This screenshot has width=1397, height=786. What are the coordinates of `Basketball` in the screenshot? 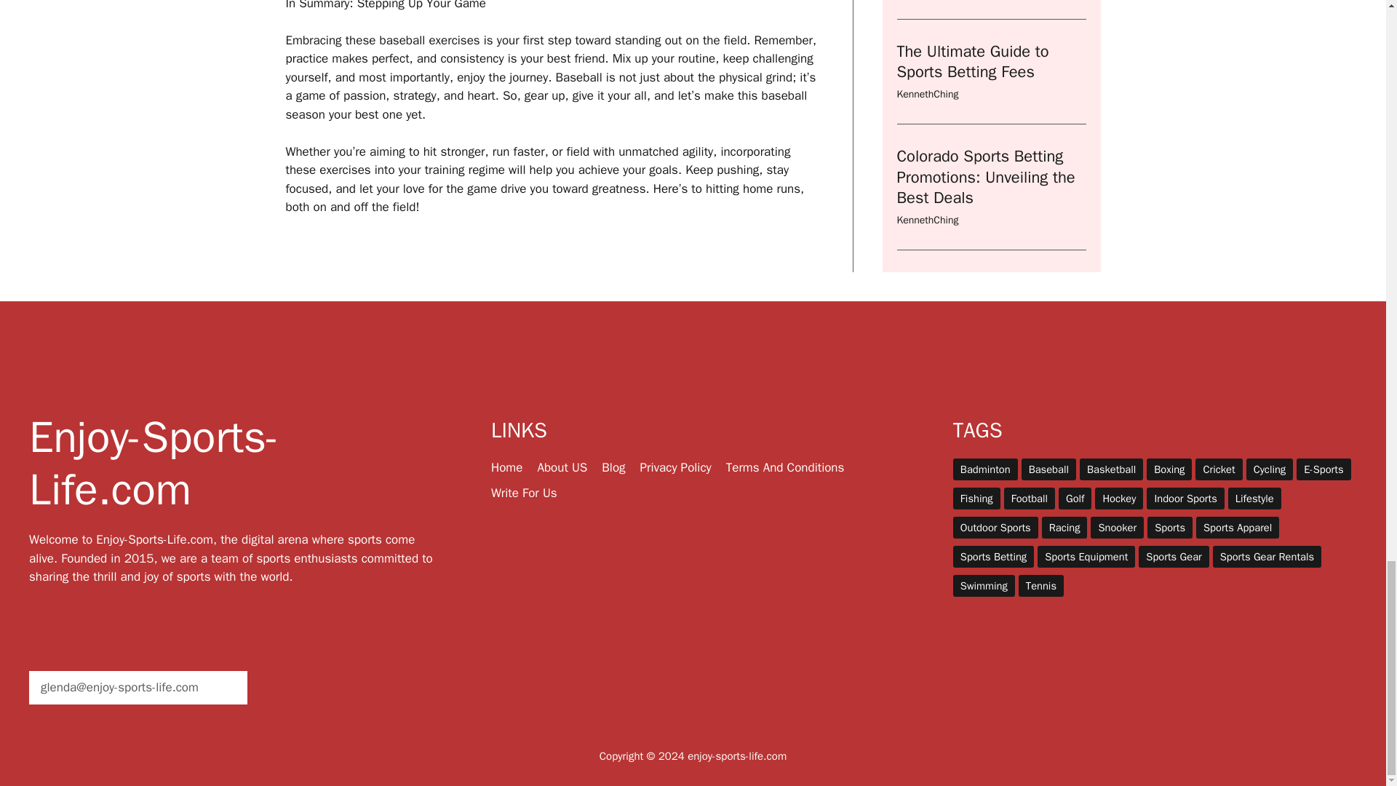 It's located at (1111, 469).